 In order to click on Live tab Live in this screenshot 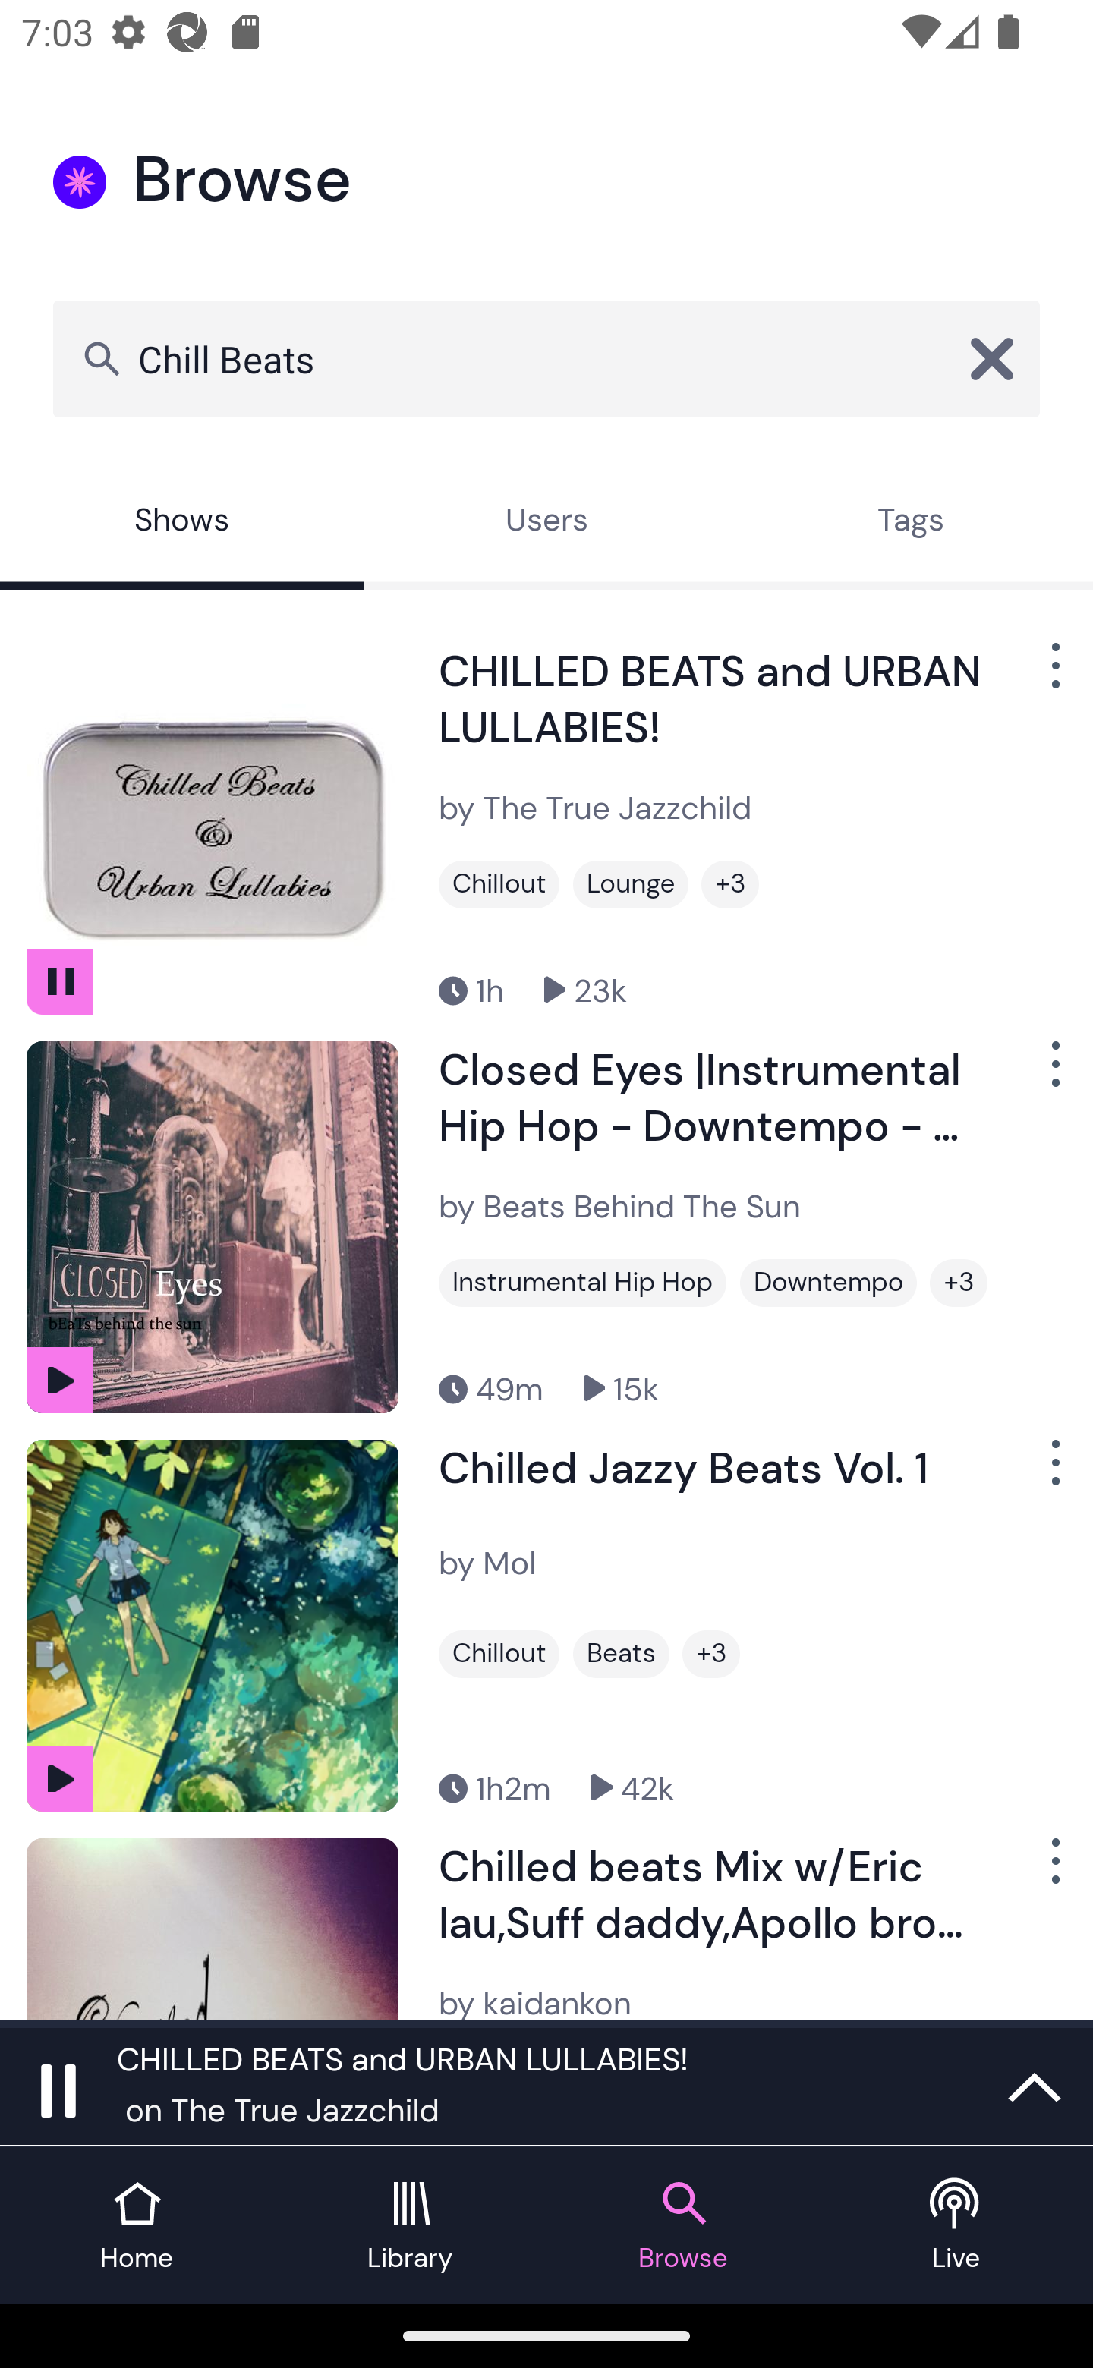, I will do `click(956, 2225)`.